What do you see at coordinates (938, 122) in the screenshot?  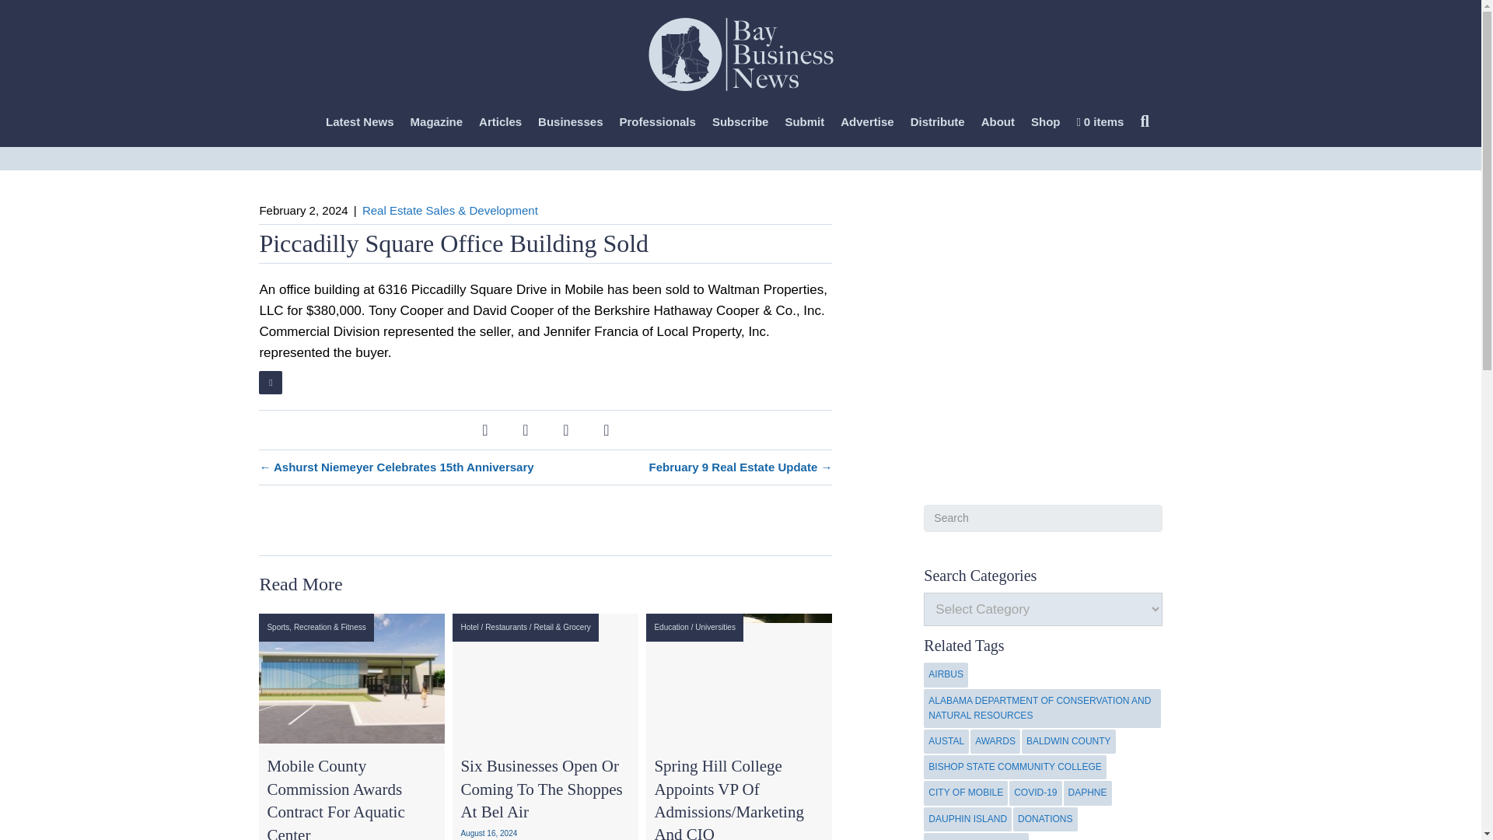 I see `Distribute` at bounding box center [938, 122].